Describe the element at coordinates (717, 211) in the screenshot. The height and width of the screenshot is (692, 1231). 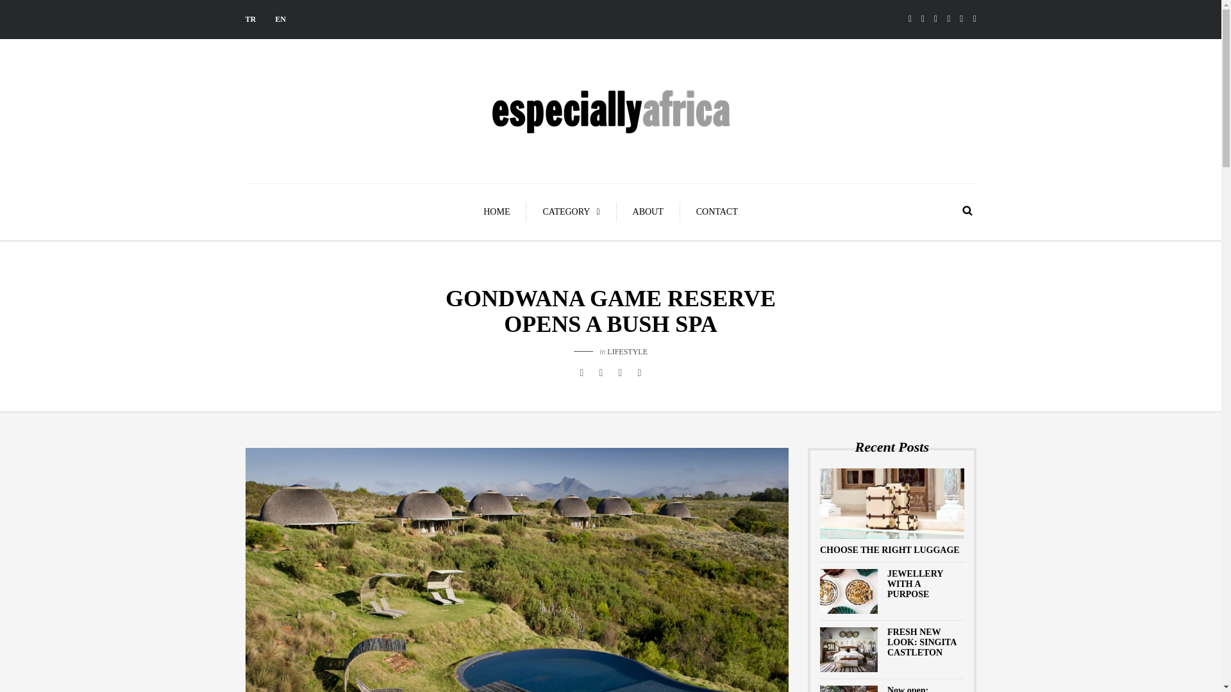
I see `CONTACT` at that location.